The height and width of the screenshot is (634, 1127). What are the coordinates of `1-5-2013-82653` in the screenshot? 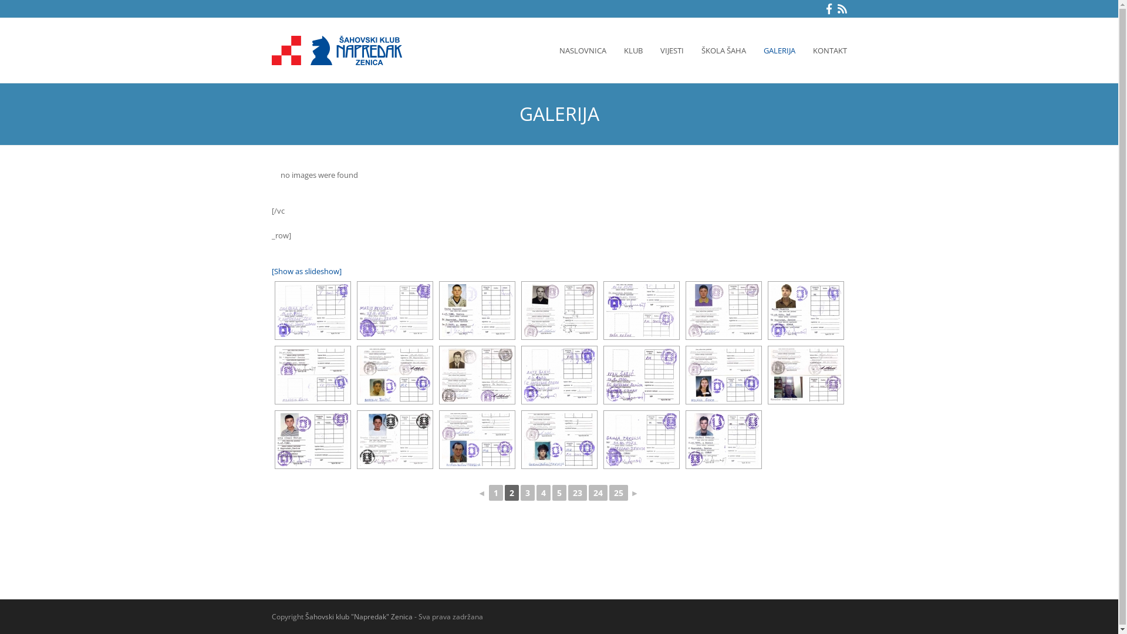 It's located at (641, 375).